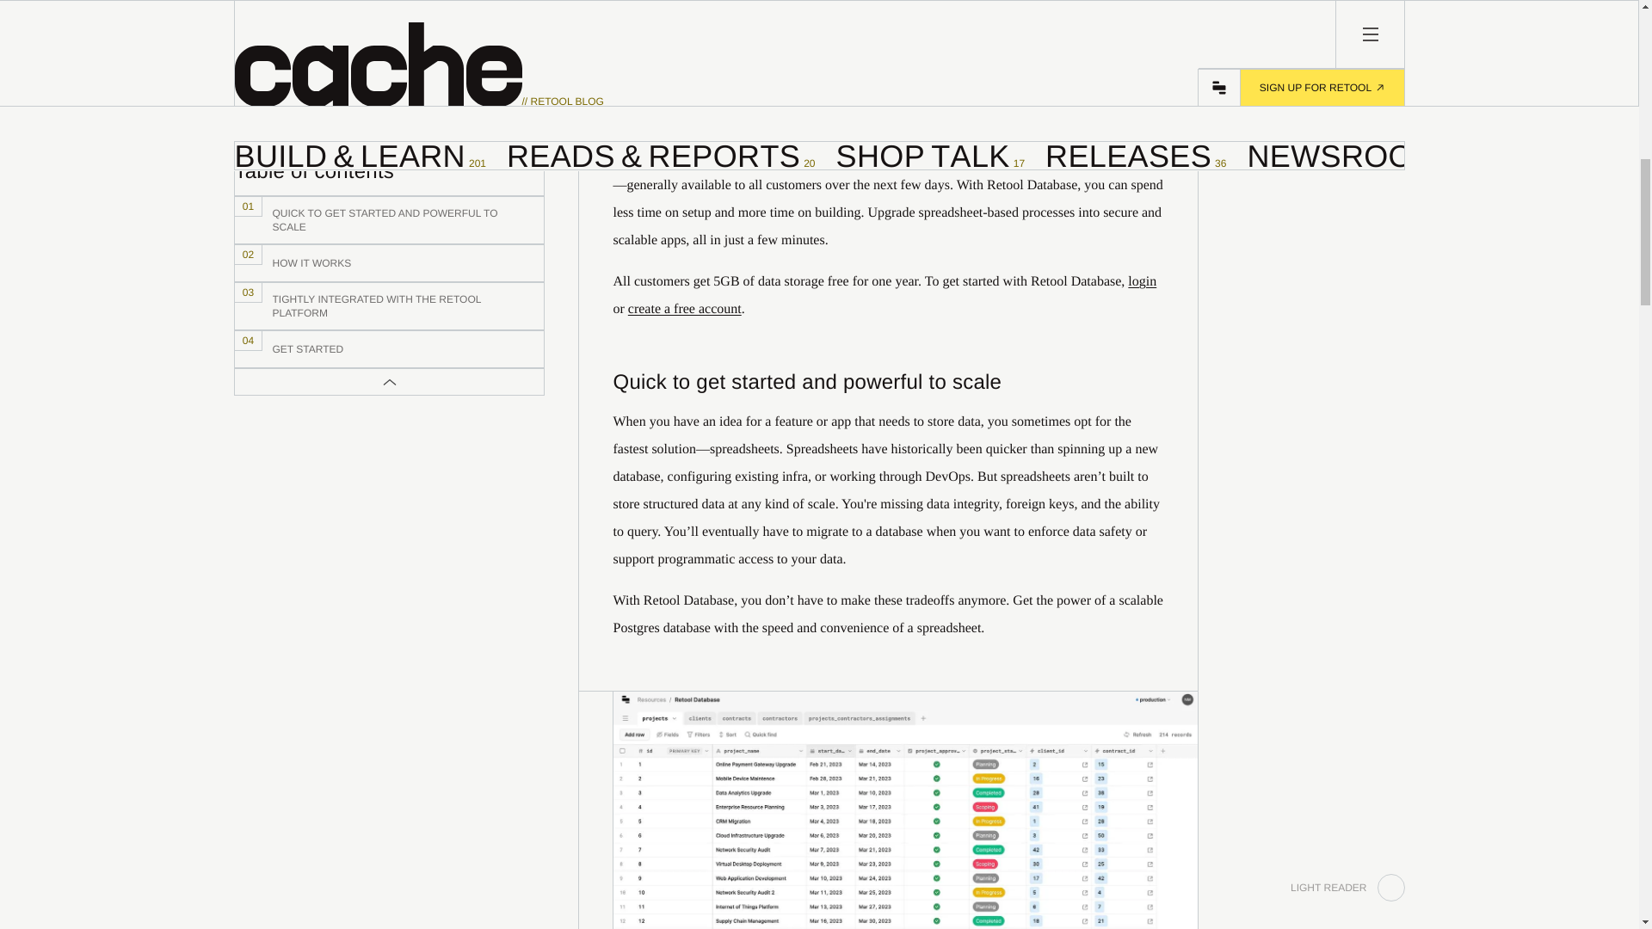 The width and height of the screenshot is (1652, 929). Describe the element at coordinates (389, 225) in the screenshot. I see `Toggle Table of Contents Closed` at that location.